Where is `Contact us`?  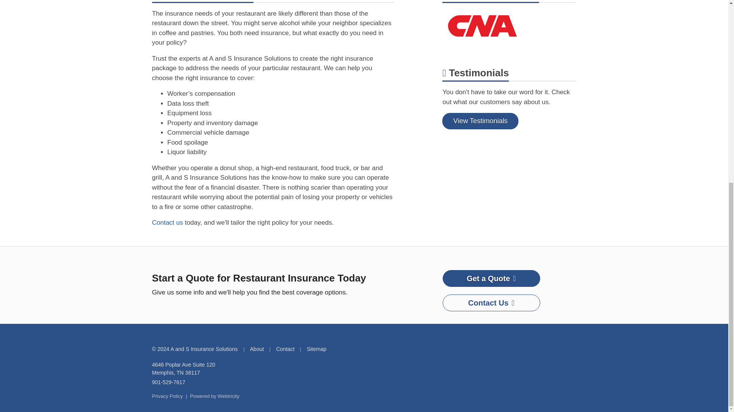 Contact us is located at coordinates (167, 222).